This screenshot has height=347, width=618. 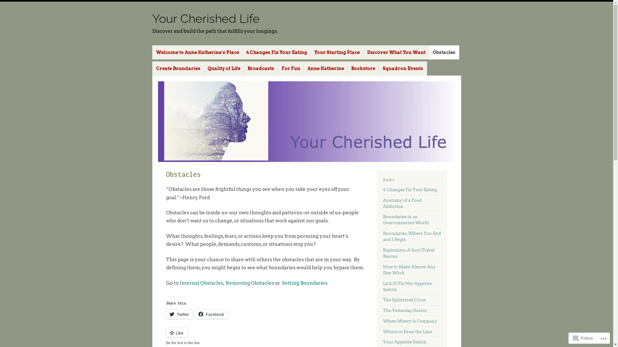 I want to click on Bookstore, so click(x=363, y=69).